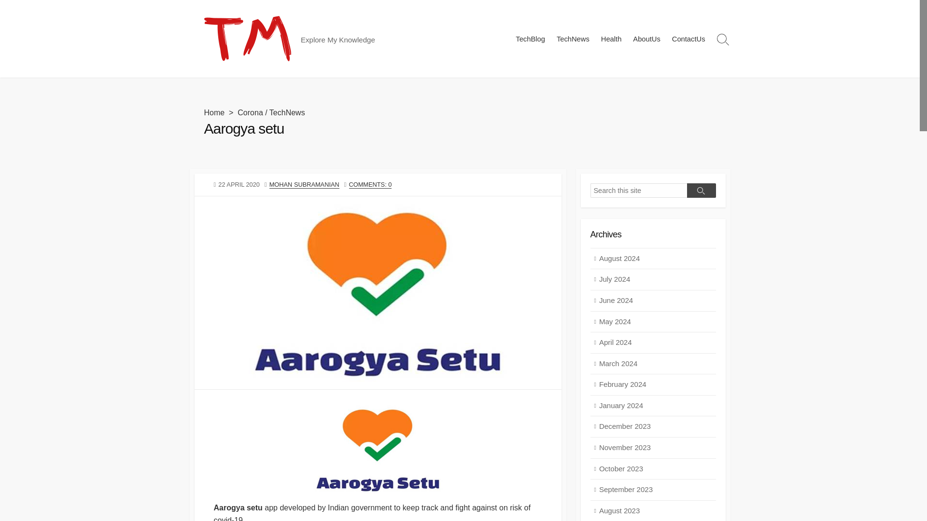 The height and width of the screenshot is (521, 927). Describe the element at coordinates (304, 184) in the screenshot. I see `MOHAN SUBRAMANIAN` at that location.